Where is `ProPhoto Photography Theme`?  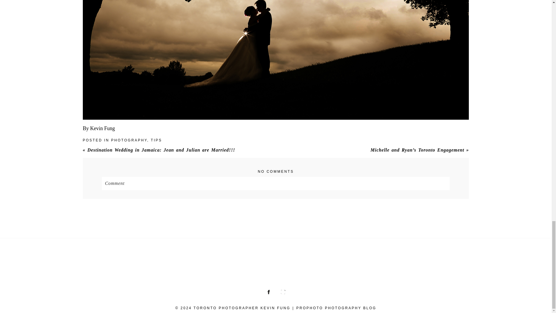 ProPhoto Photography Theme is located at coordinates (336, 308).